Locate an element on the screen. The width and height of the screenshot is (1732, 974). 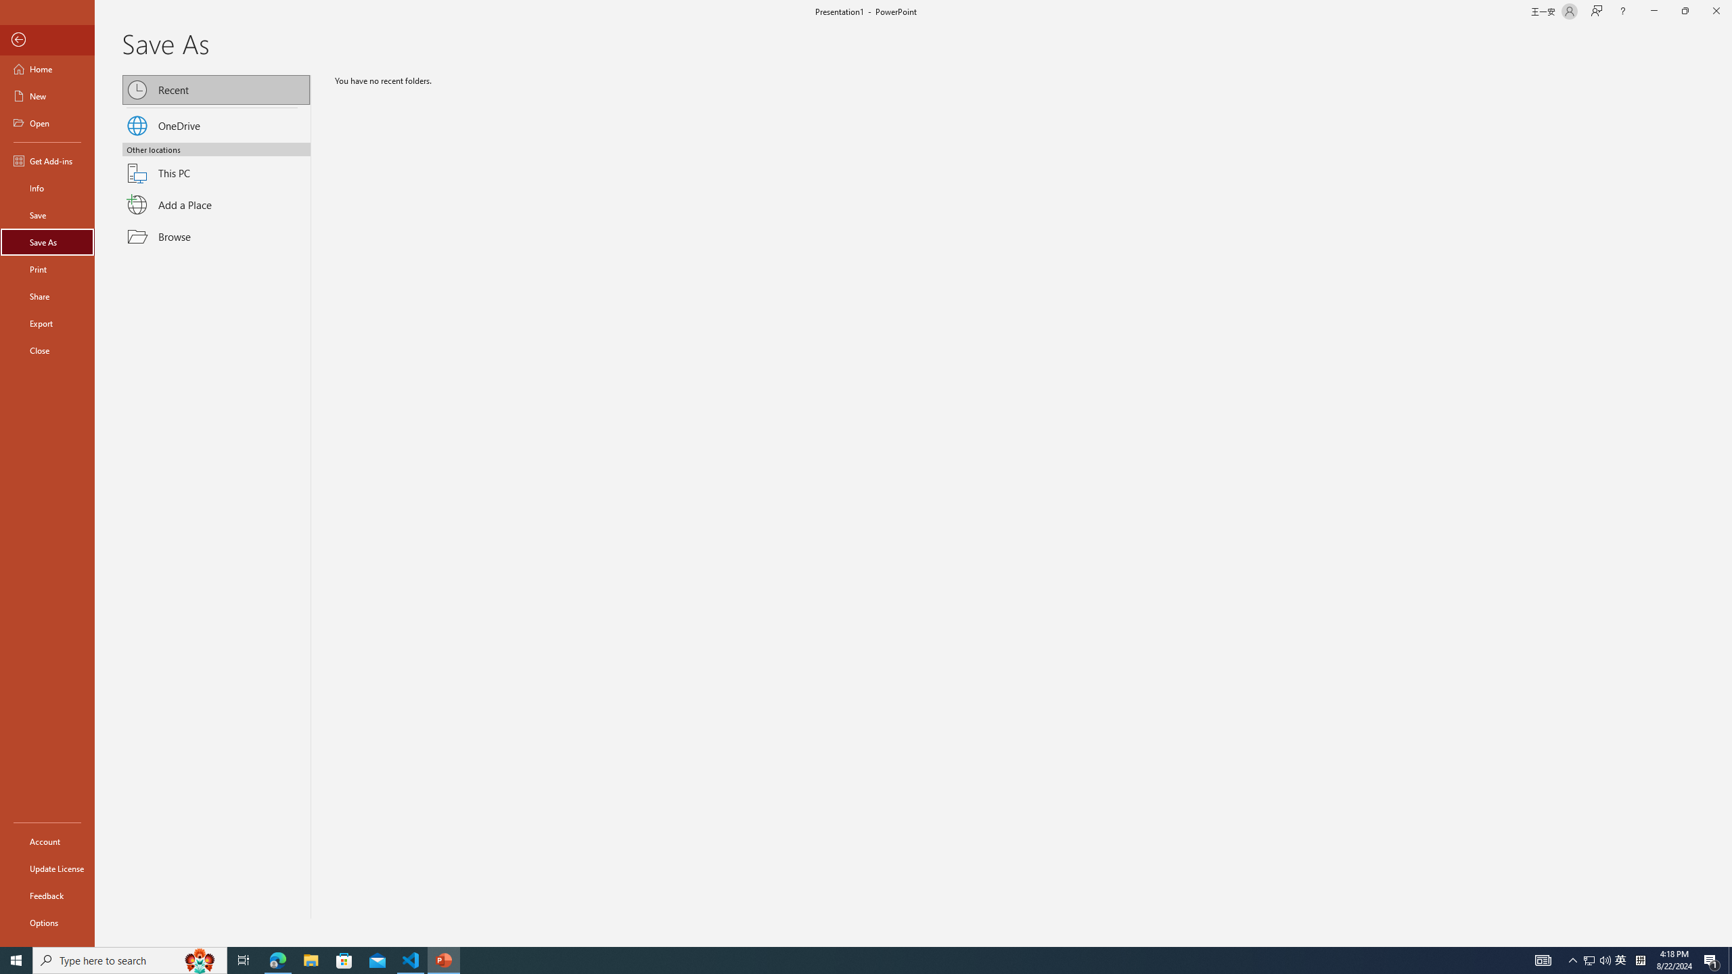
Get Add-ins is located at coordinates (47, 160).